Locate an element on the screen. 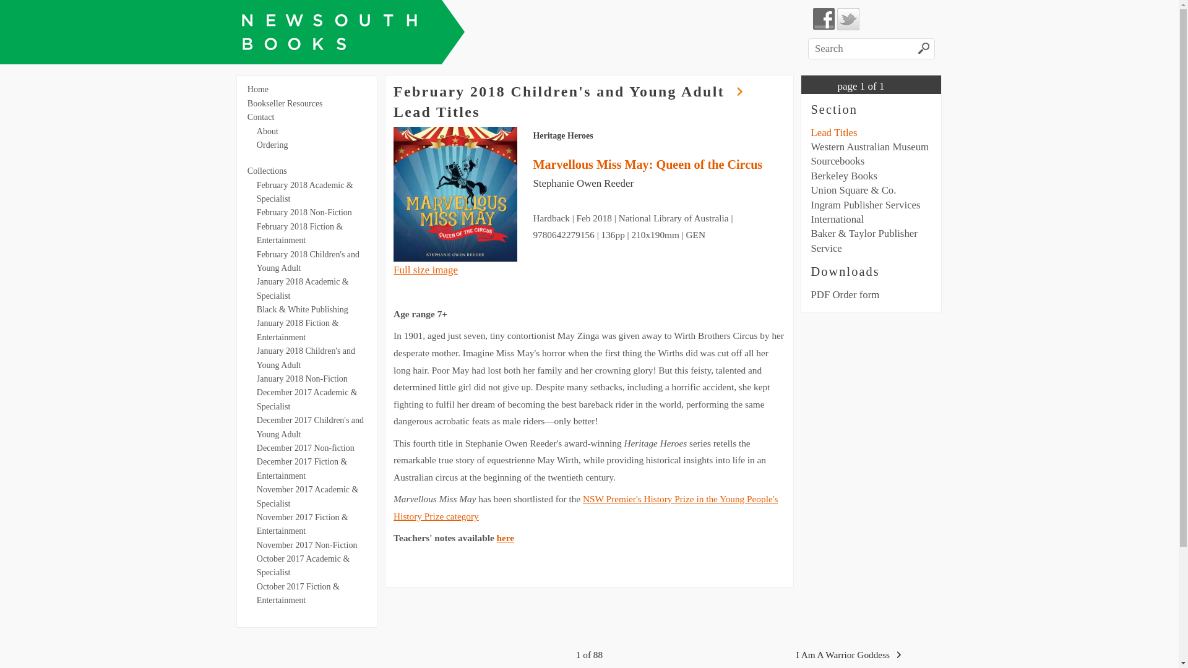 The image size is (1188, 668). January 2018 Academic & Specialist is located at coordinates (303, 288).